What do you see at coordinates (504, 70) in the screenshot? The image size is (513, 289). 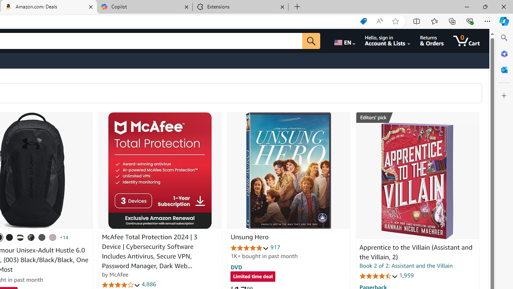 I see `Close Outlook pane` at bounding box center [504, 70].